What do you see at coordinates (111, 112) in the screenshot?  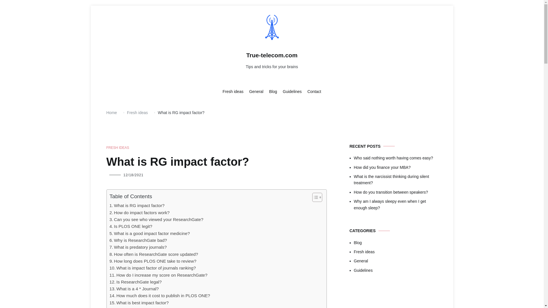 I see `Home` at bounding box center [111, 112].